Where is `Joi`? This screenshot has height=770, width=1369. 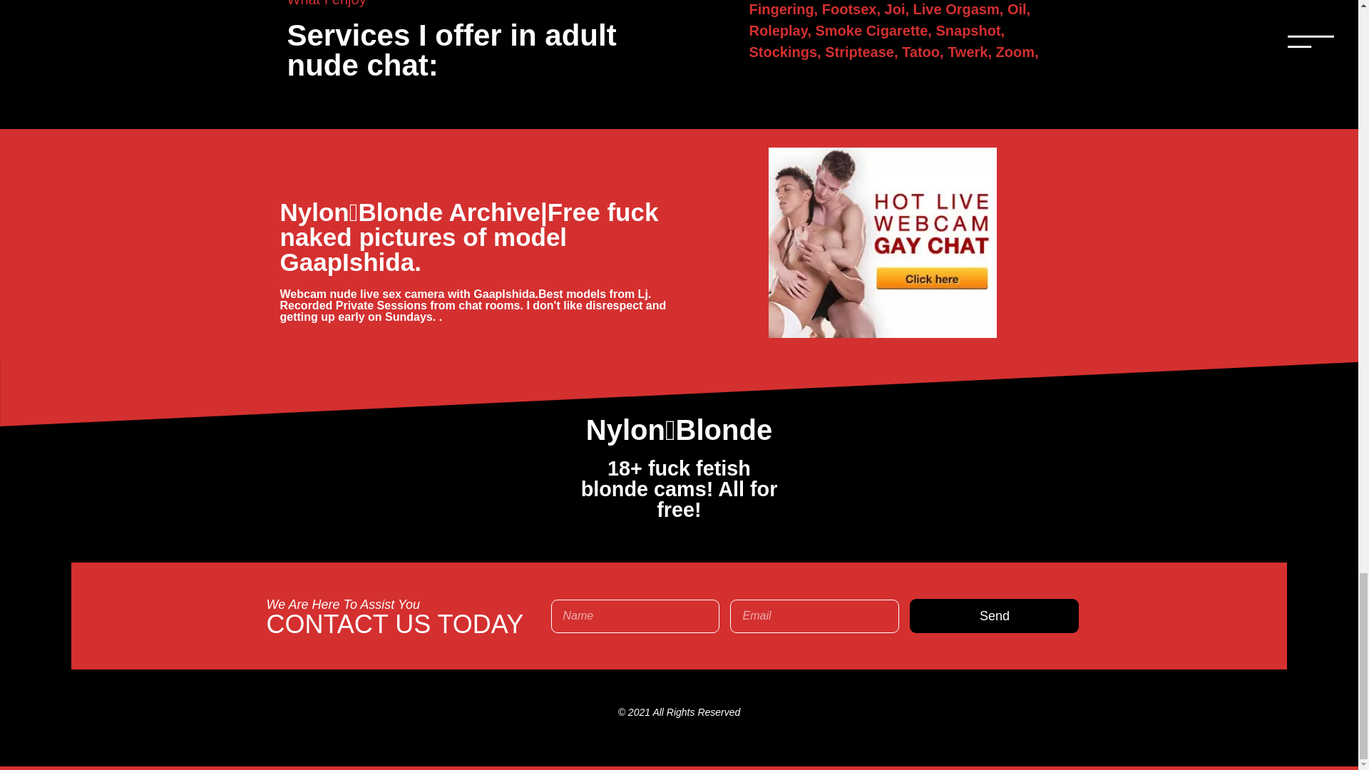 Joi is located at coordinates (898, 9).